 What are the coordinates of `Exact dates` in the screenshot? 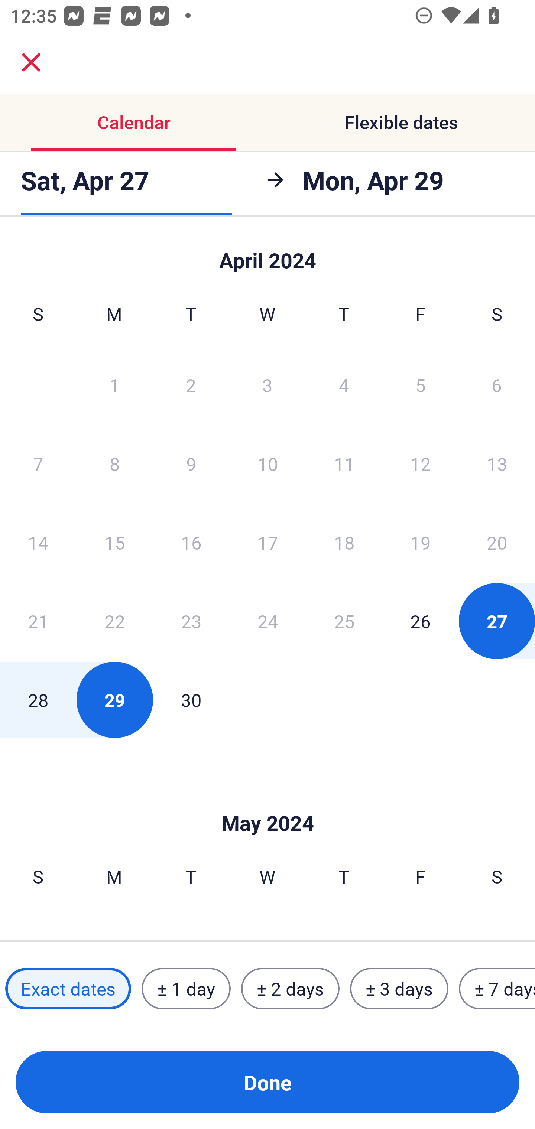 It's located at (68, 988).